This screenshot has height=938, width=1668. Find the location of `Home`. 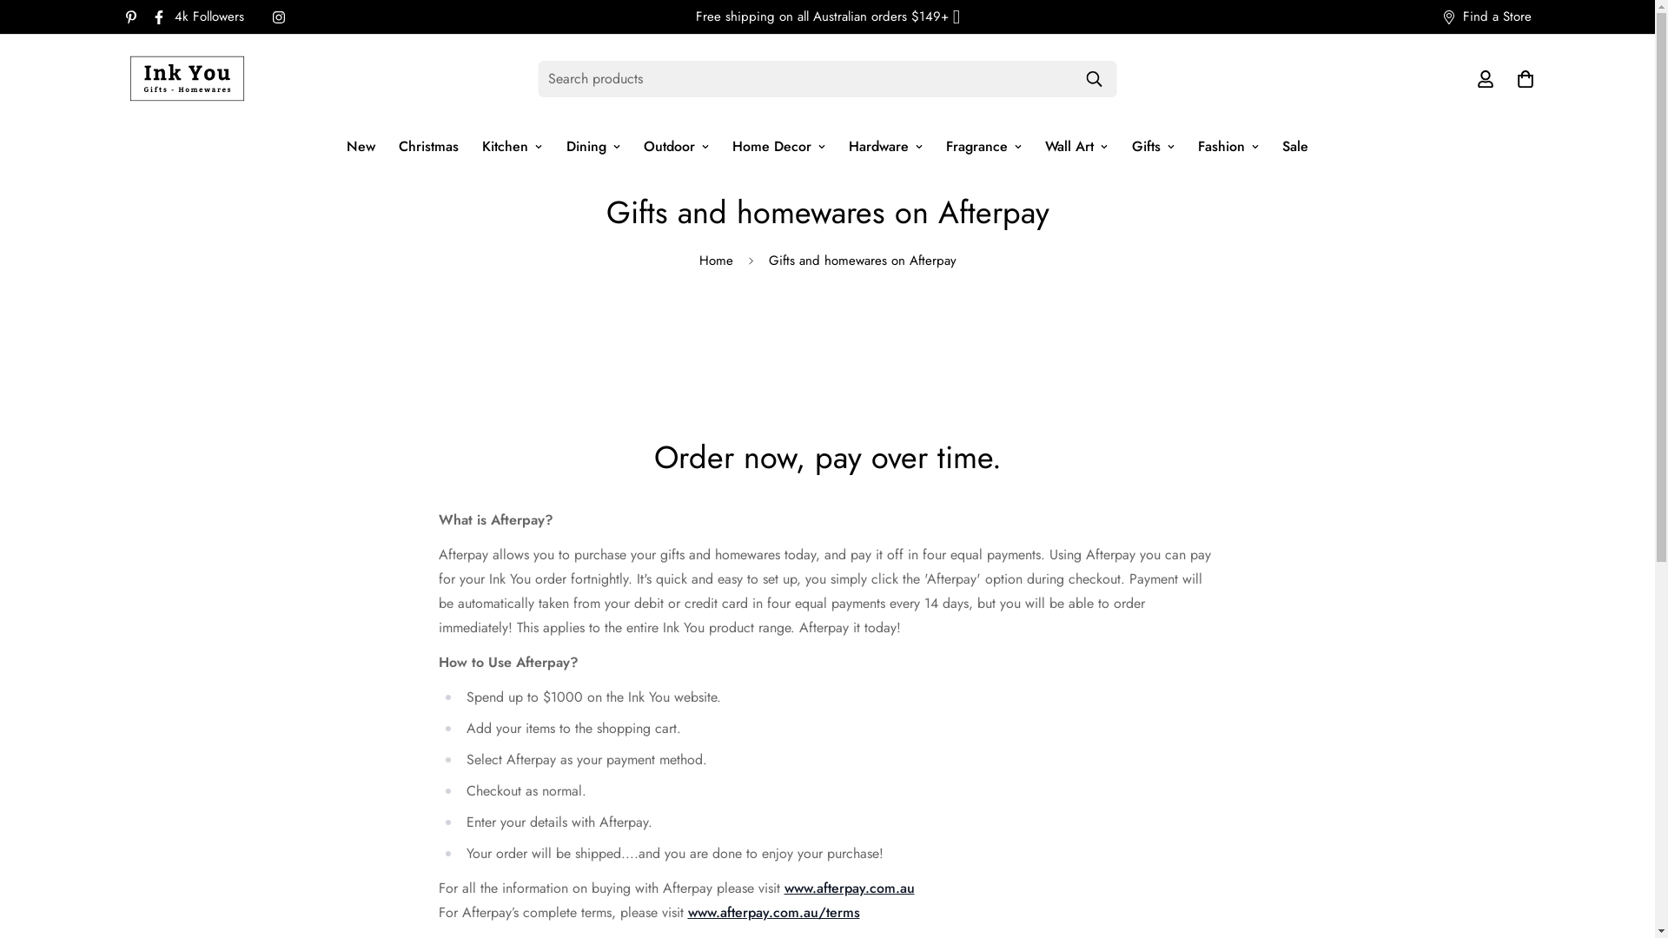

Home is located at coordinates (716, 261).